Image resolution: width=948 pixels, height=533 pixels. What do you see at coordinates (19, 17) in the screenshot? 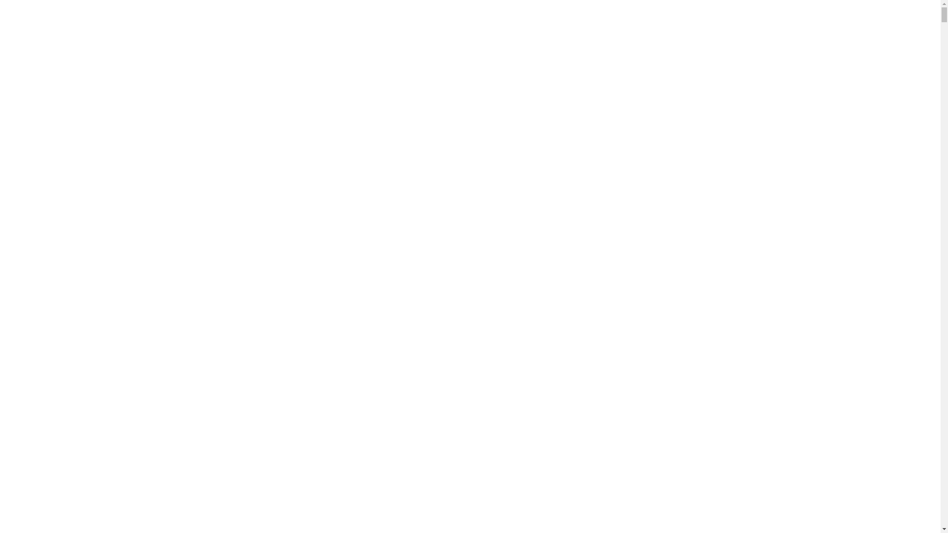
I see `Ablehnen` at bounding box center [19, 17].